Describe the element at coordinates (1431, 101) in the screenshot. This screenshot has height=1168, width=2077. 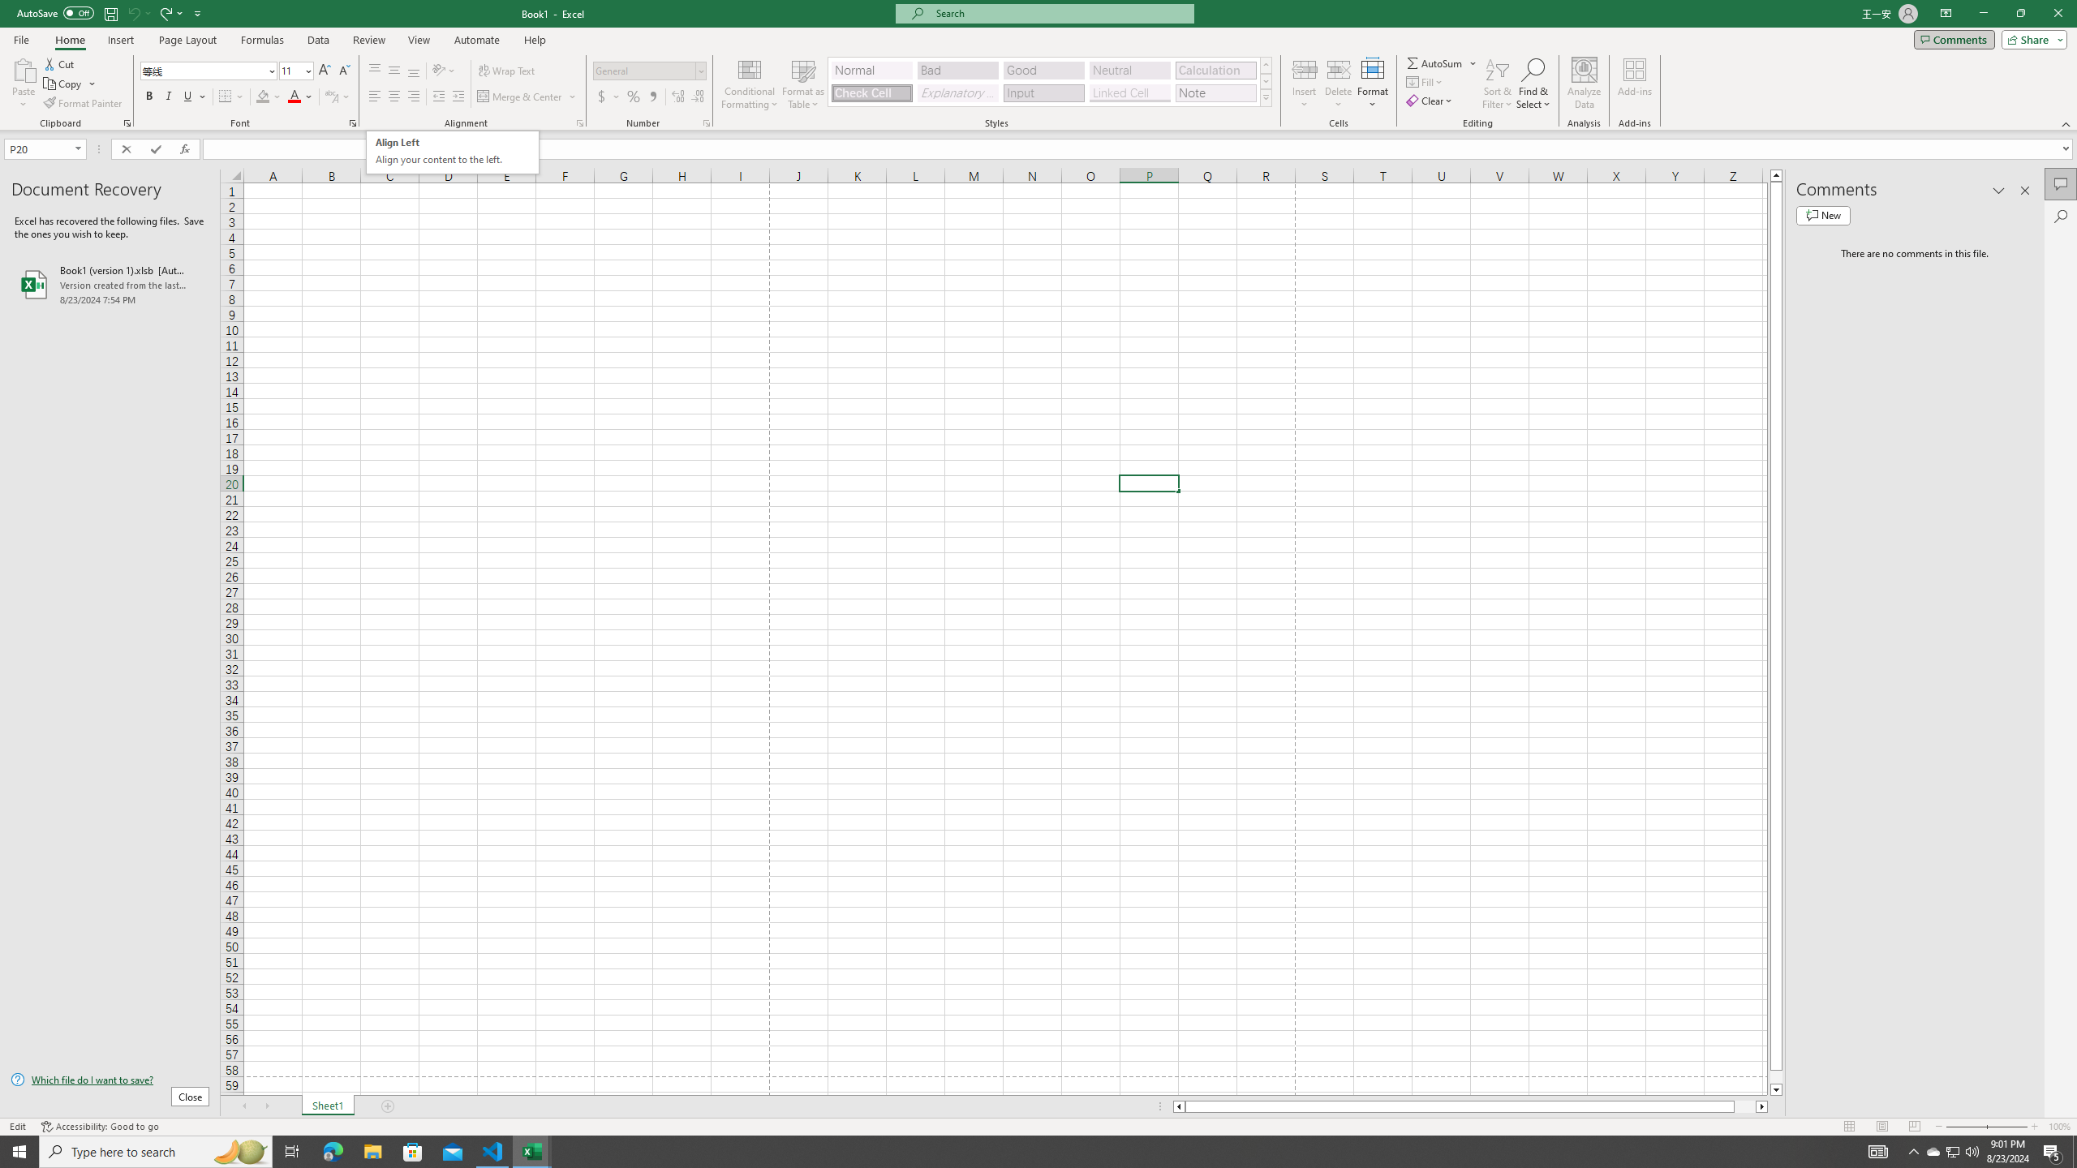
I see `Font` at that location.